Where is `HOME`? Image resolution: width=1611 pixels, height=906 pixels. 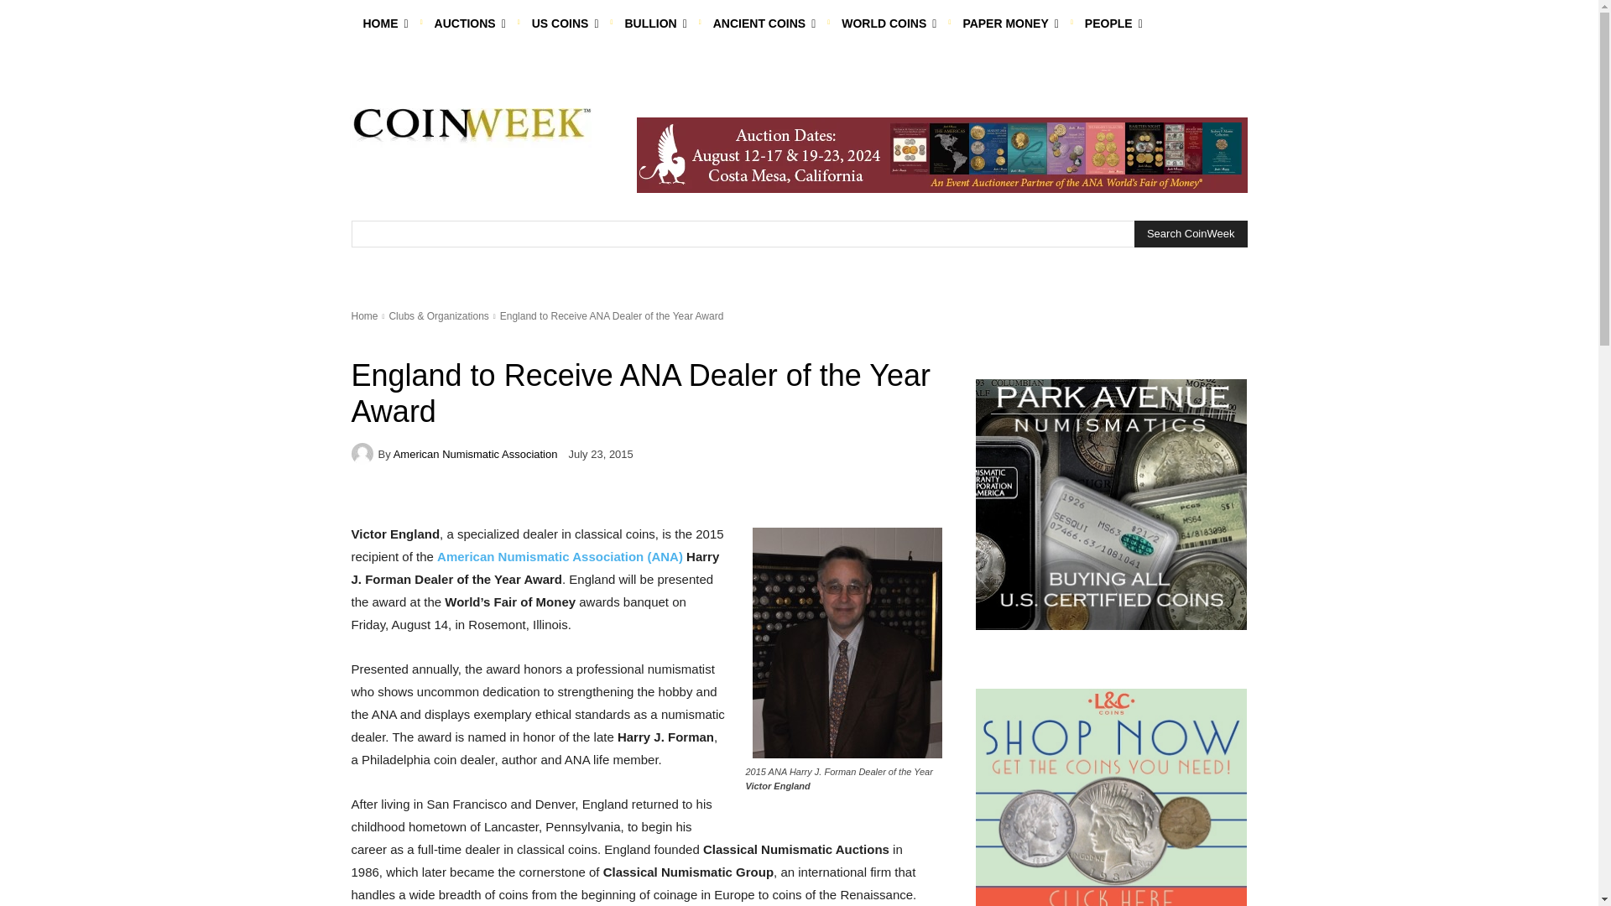 HOME is located at coordinates (384, 23).